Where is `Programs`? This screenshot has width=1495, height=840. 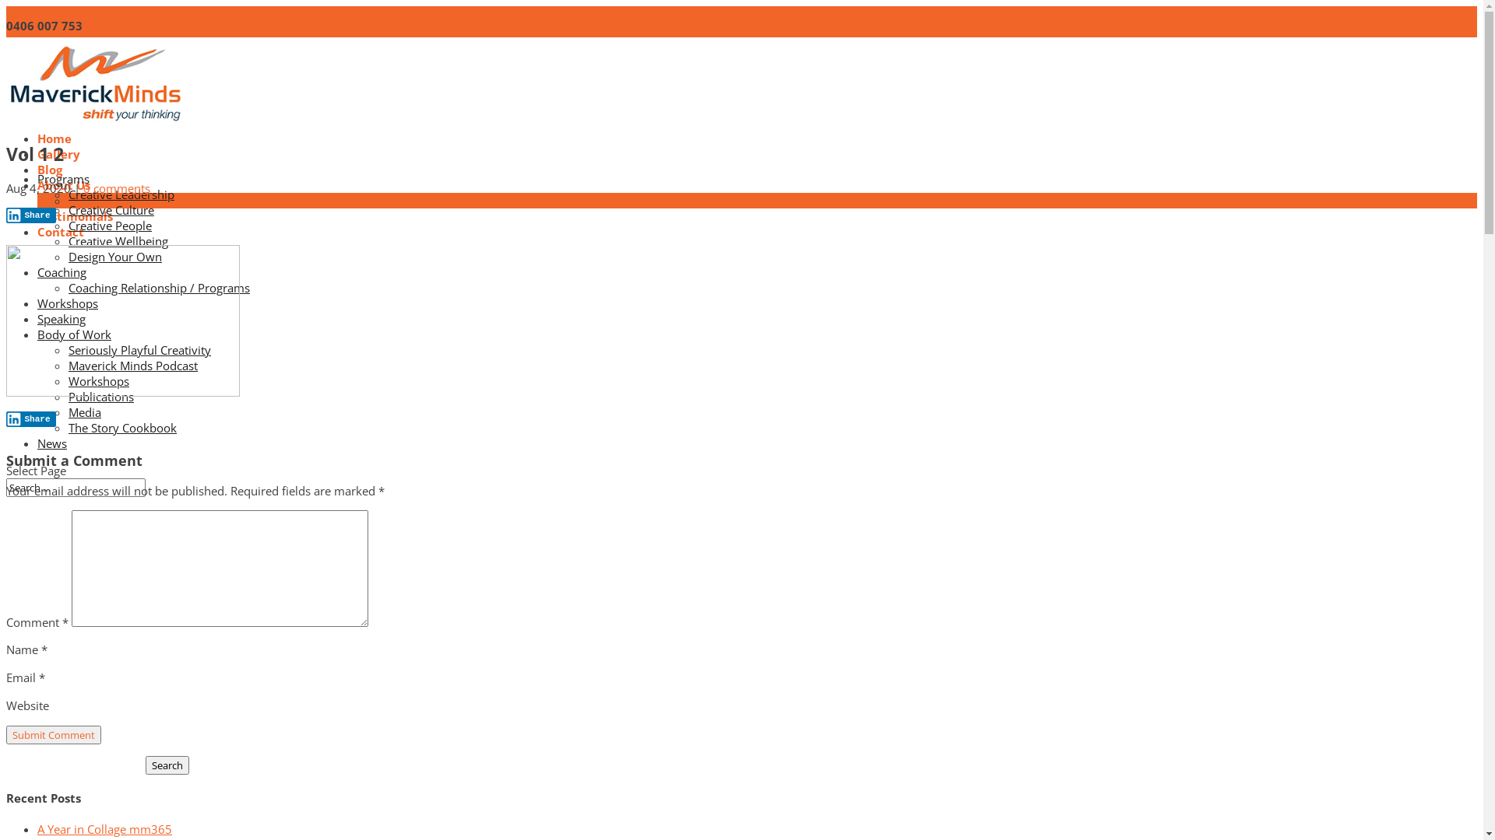 Programs is located at coordinates (64, 196).